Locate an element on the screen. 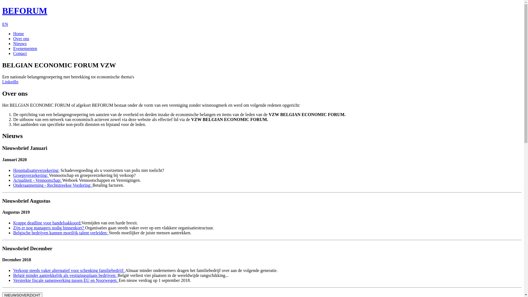  Belgische bedrijven kunnen moeilijk talent verleiden: is located at coordinates (61, 233).